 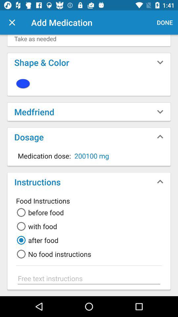 I want to click on flip until the take as needed, so click(x=89, y=40).